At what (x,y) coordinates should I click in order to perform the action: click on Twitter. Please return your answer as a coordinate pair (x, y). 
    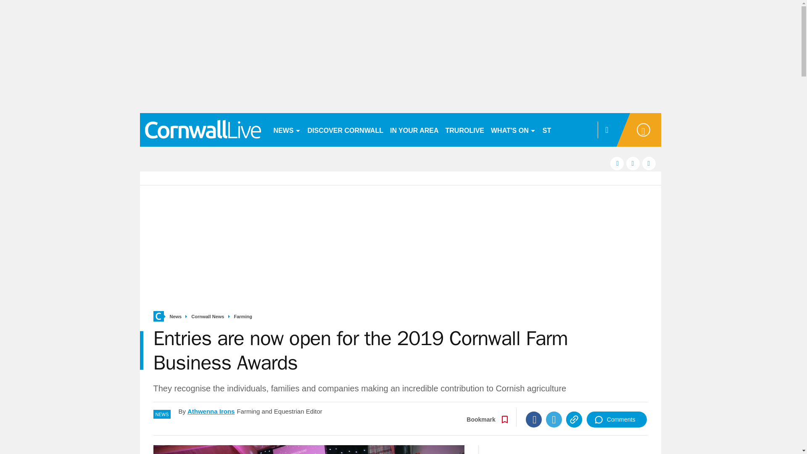
    Looking at the image, I should click on (554, 420).